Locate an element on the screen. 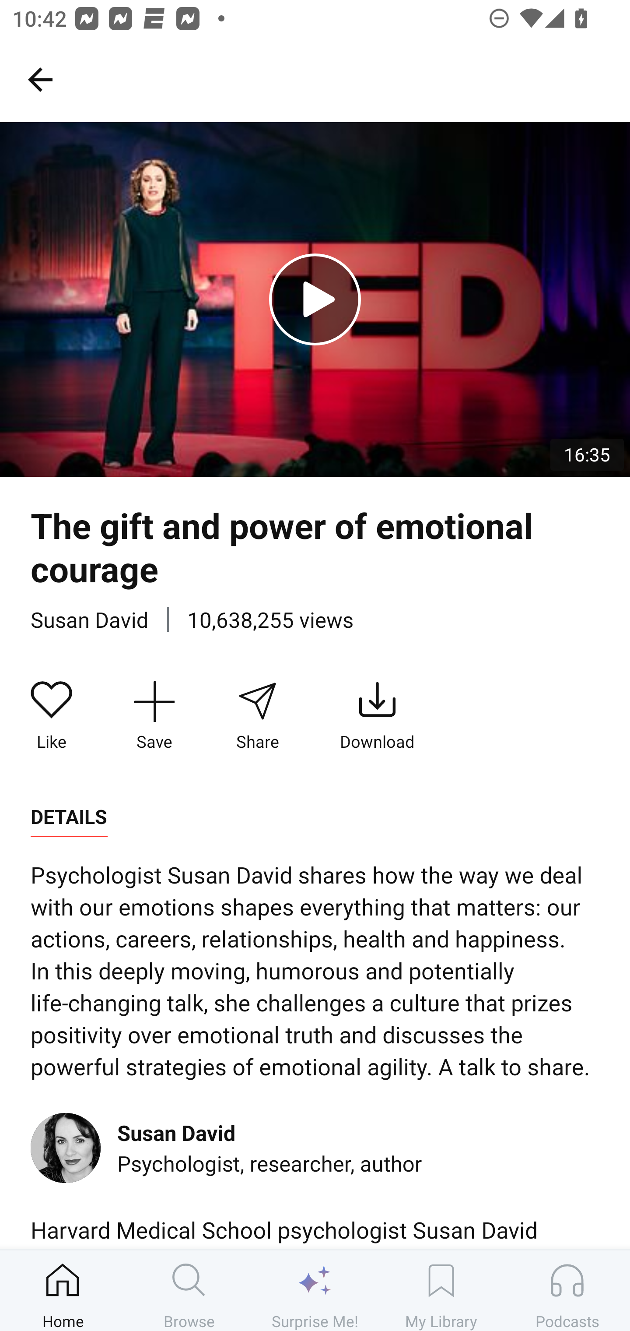 This screenshot has width=630, height=1331. Surprise Me! is located at coordinates (315, 1290).